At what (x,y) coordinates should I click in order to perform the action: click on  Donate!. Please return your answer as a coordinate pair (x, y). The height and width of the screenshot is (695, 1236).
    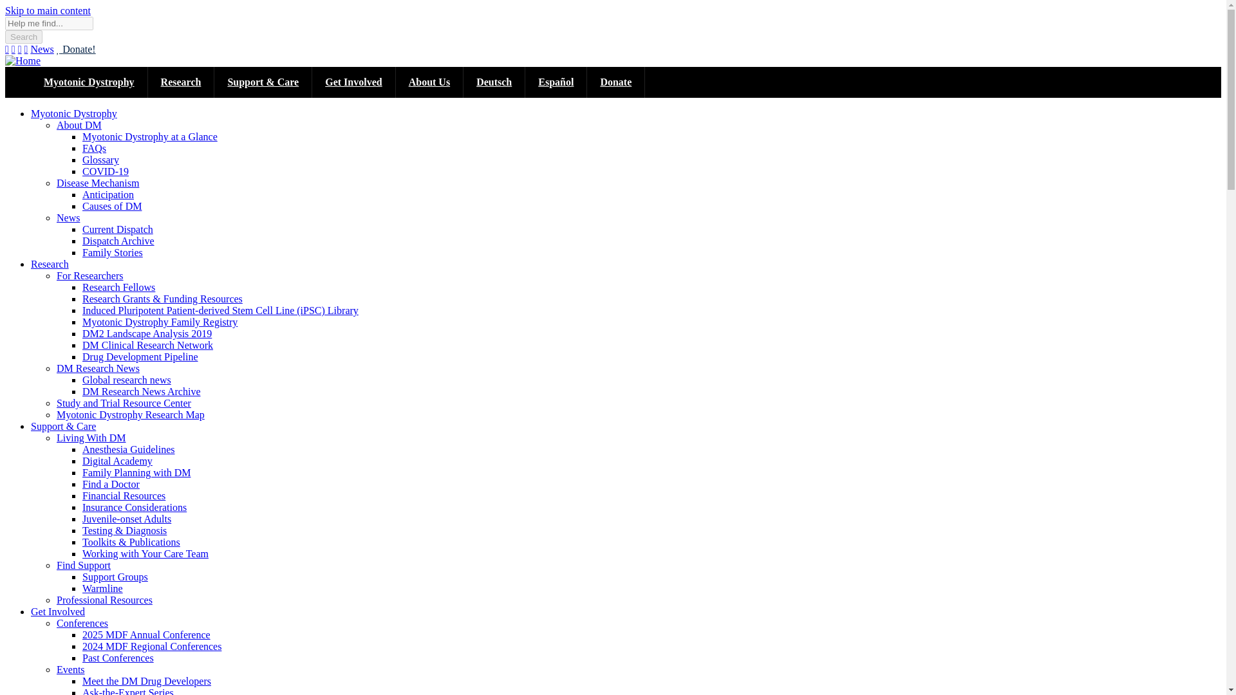
    Looking at the image, I should click on (76, 49).